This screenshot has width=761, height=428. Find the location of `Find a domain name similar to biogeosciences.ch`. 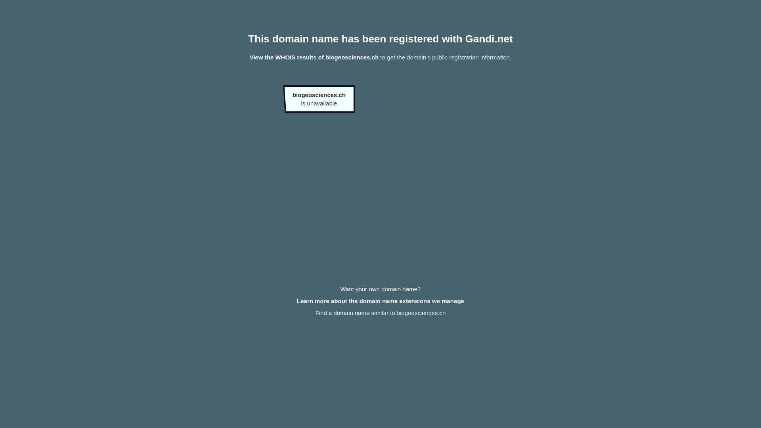

Find a domain name similar to biogeosciences.ch is located at coordinates (380, 313).